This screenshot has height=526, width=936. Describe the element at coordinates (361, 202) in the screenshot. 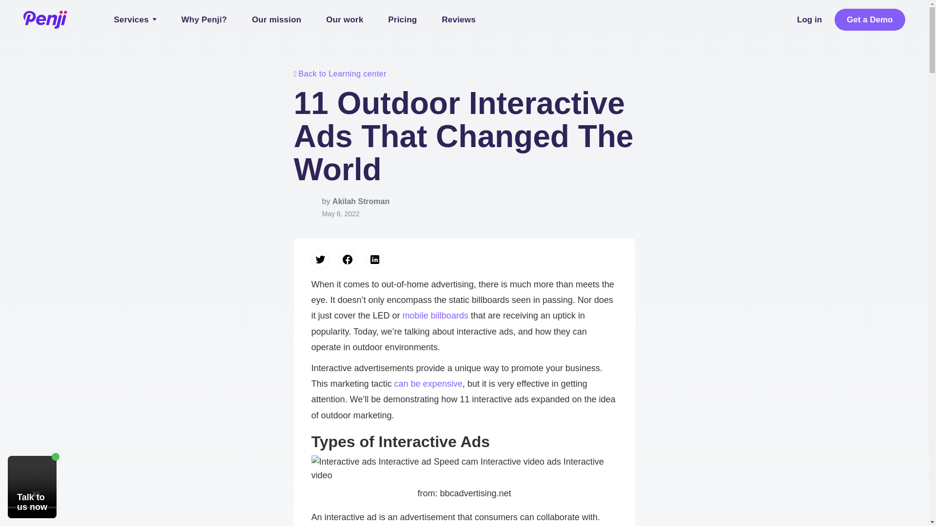

I see `Posts by Akilah Stroman` at that location.